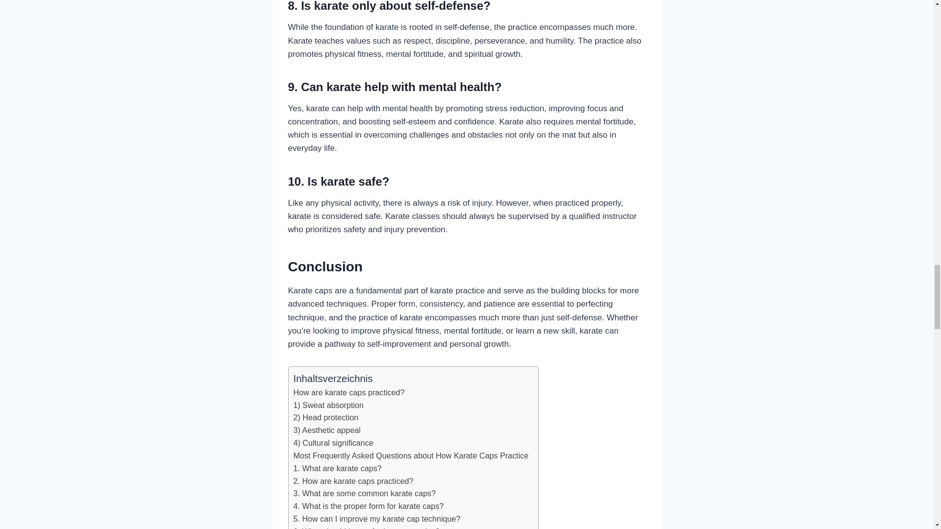  I want to click on 2. How are karate caps practiced?, so click(353, 481).